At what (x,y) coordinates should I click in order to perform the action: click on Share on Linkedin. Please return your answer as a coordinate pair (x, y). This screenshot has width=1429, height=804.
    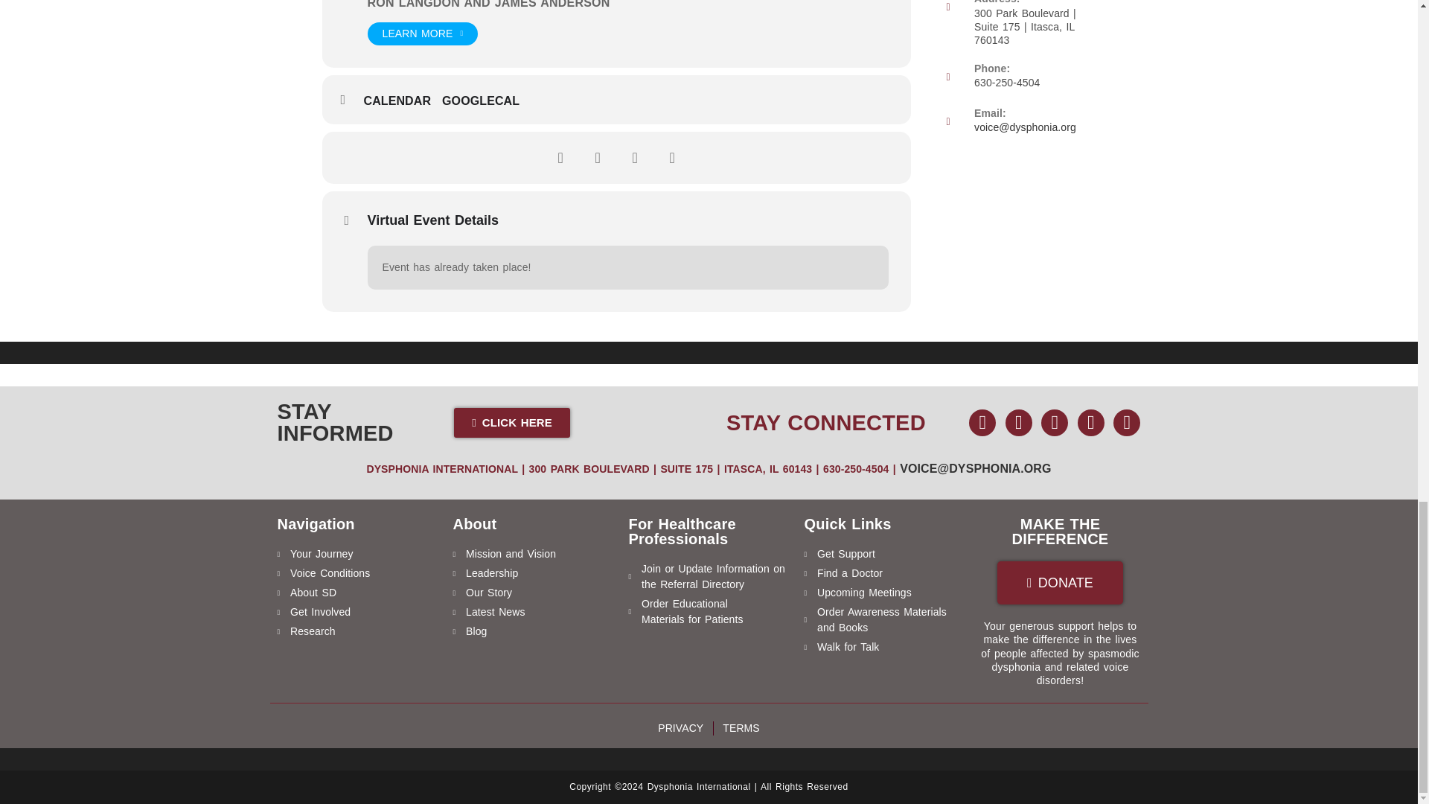
    Looking at the image, I should click on (634, 157).